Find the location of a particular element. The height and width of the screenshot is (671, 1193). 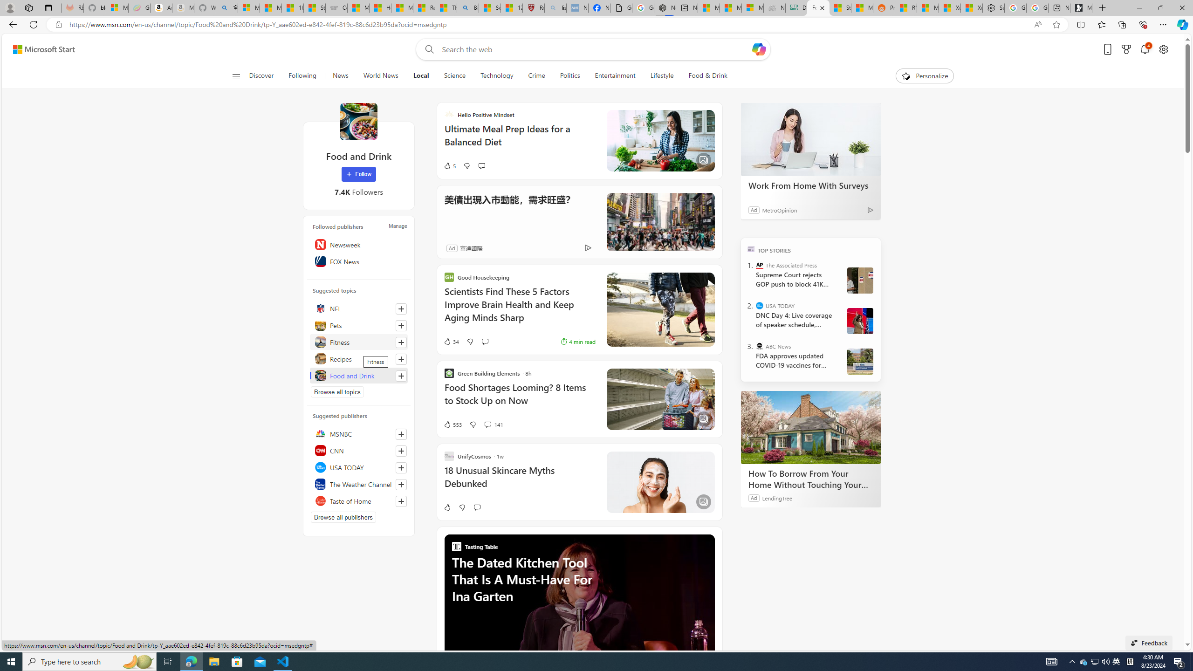

Open navigation menu is located at coordinates (235, 75).